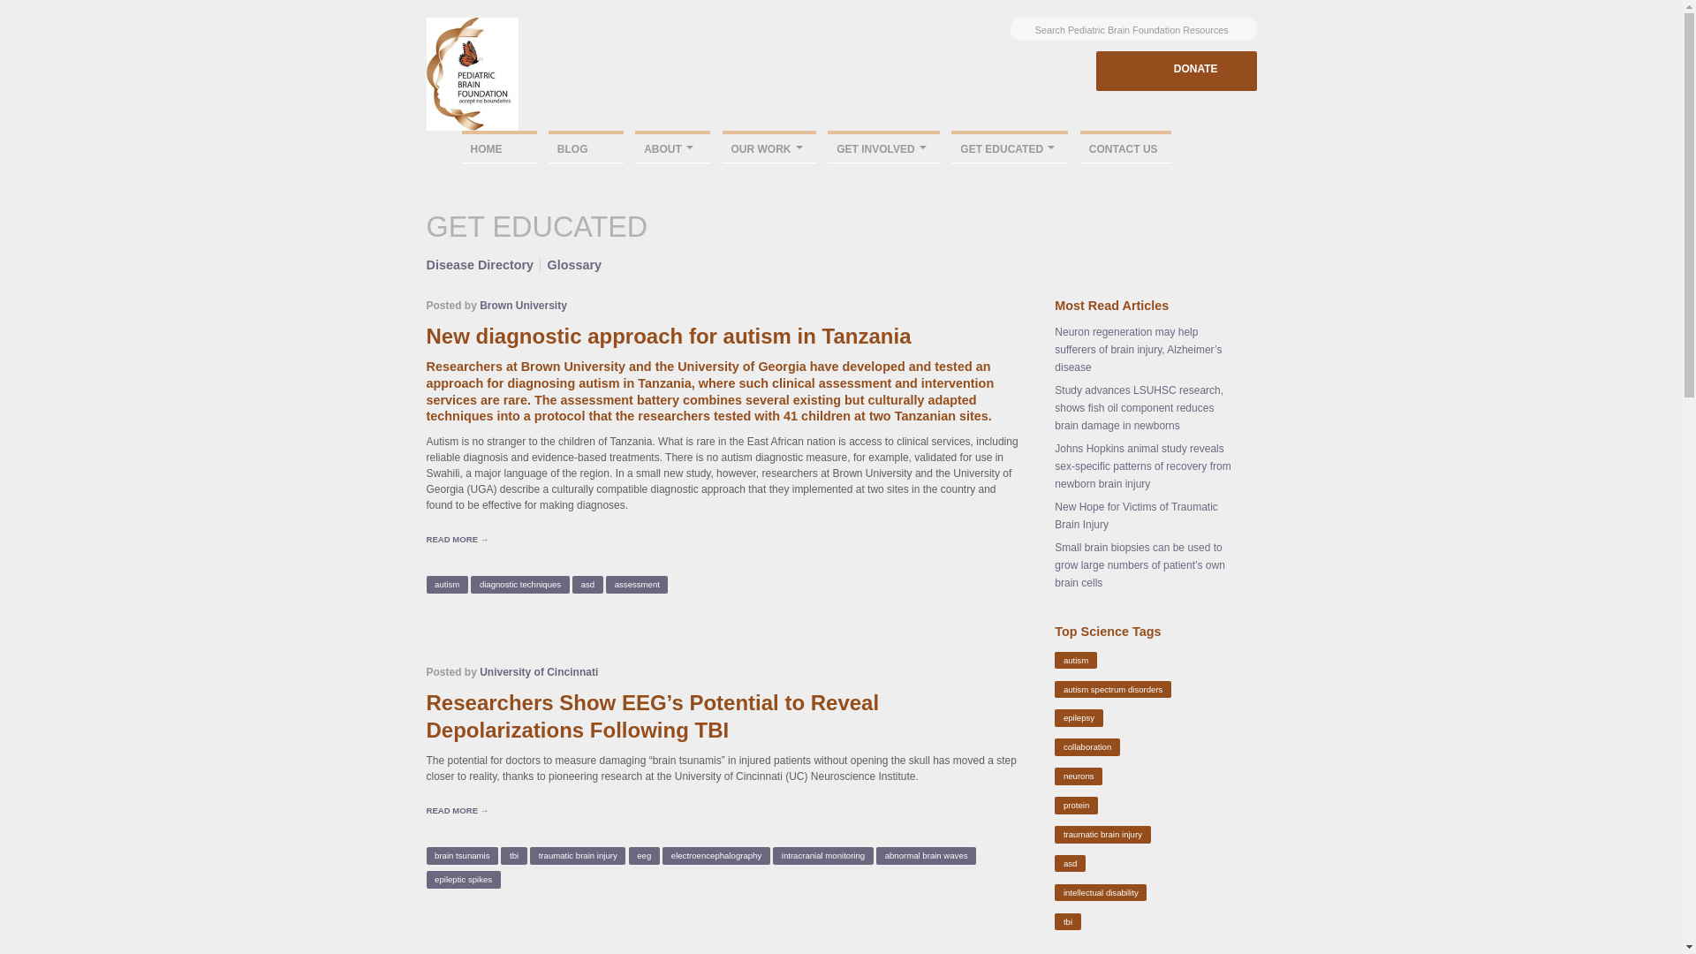 The height and width of the screenshot is (954, 1696). I want to click on OUR WORK, so click(768, 147).